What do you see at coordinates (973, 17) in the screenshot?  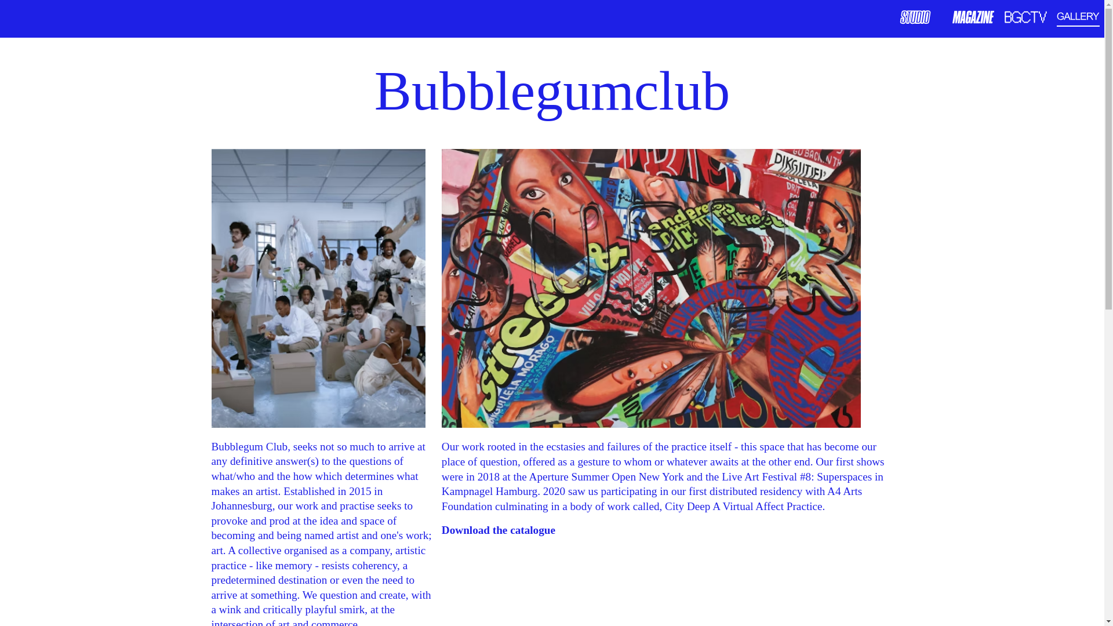 I see `Bubblegum Magazine` at bounding box center [973, 17].